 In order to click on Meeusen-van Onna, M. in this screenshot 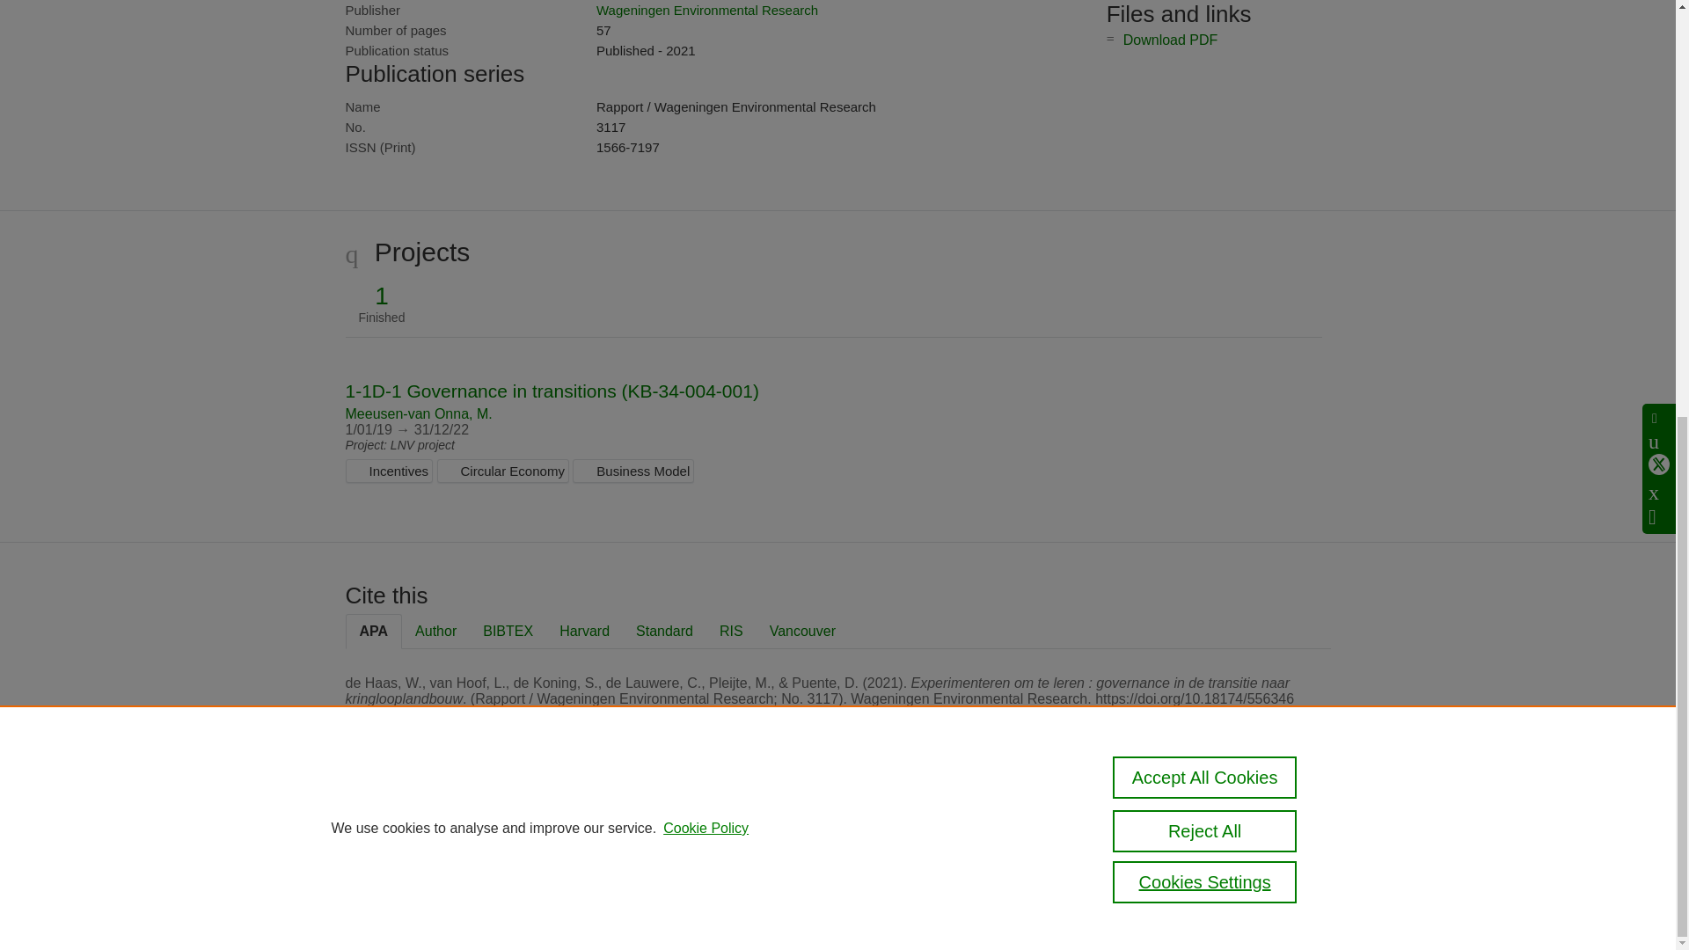, I will do `click(417, 413)`.